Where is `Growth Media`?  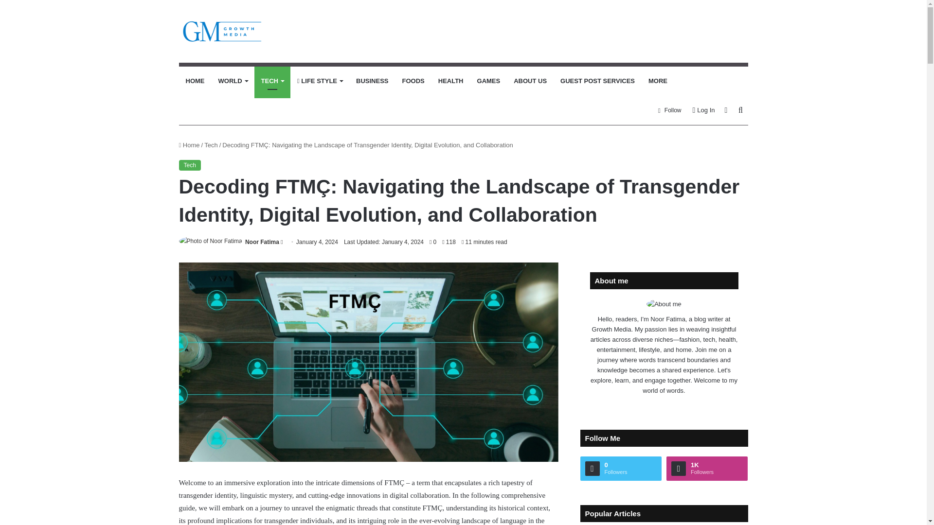
Growth Media is located at coordinates (223, 31).